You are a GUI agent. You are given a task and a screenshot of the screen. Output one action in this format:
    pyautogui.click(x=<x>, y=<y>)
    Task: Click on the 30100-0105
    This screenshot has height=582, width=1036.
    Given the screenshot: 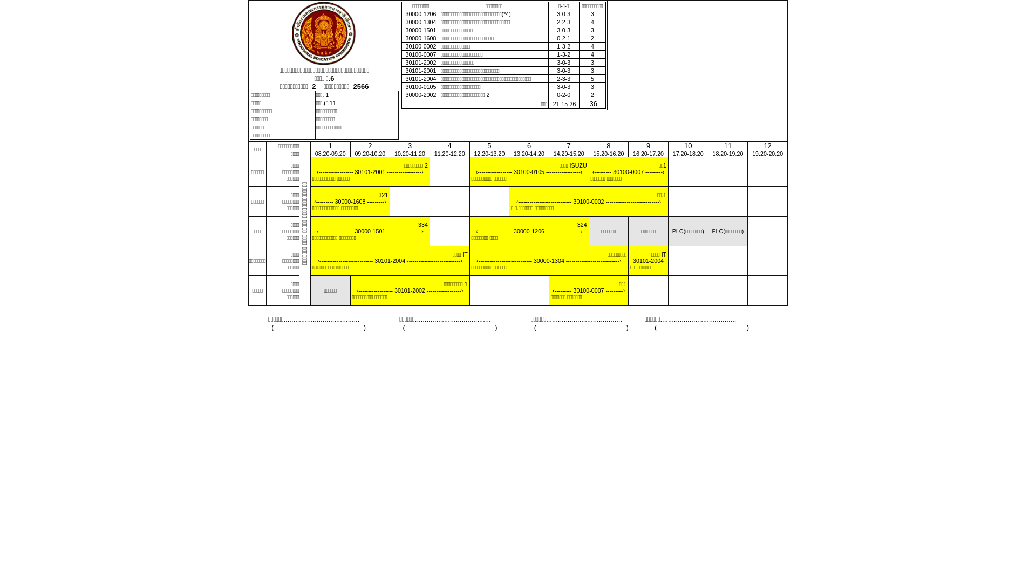 What is the action you would take?
    pyautogui.click(x=529, y=172)
    